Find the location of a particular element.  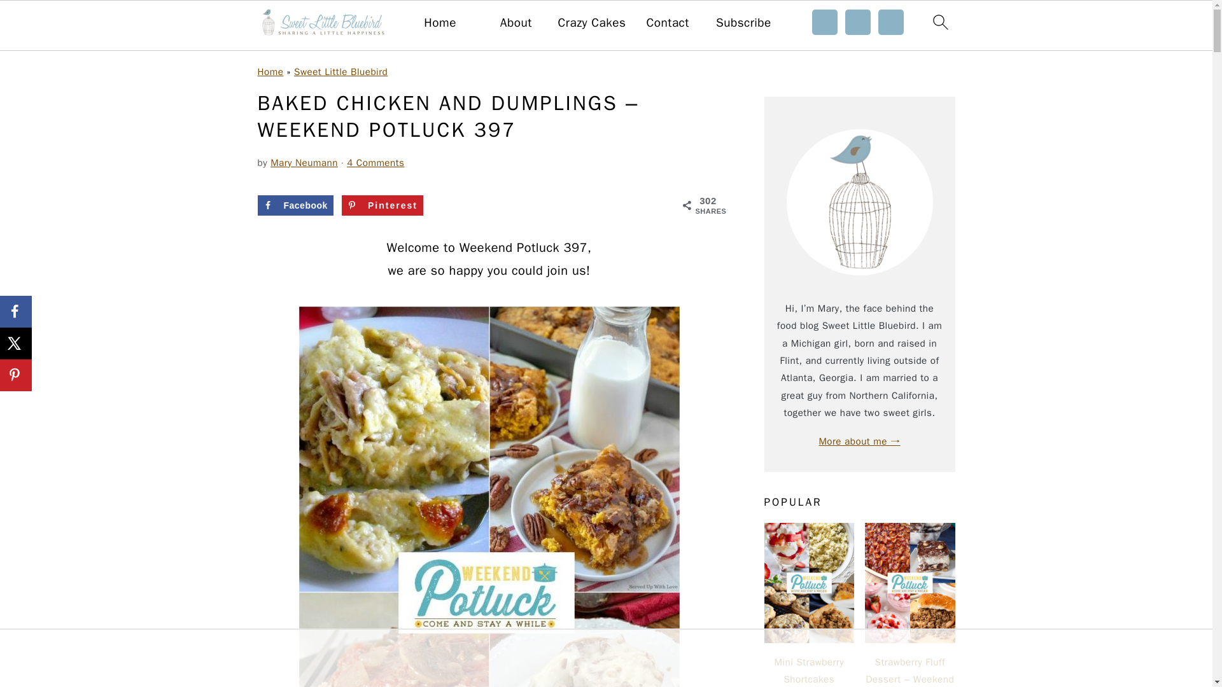

search icon is located at coordinates (939, 22).